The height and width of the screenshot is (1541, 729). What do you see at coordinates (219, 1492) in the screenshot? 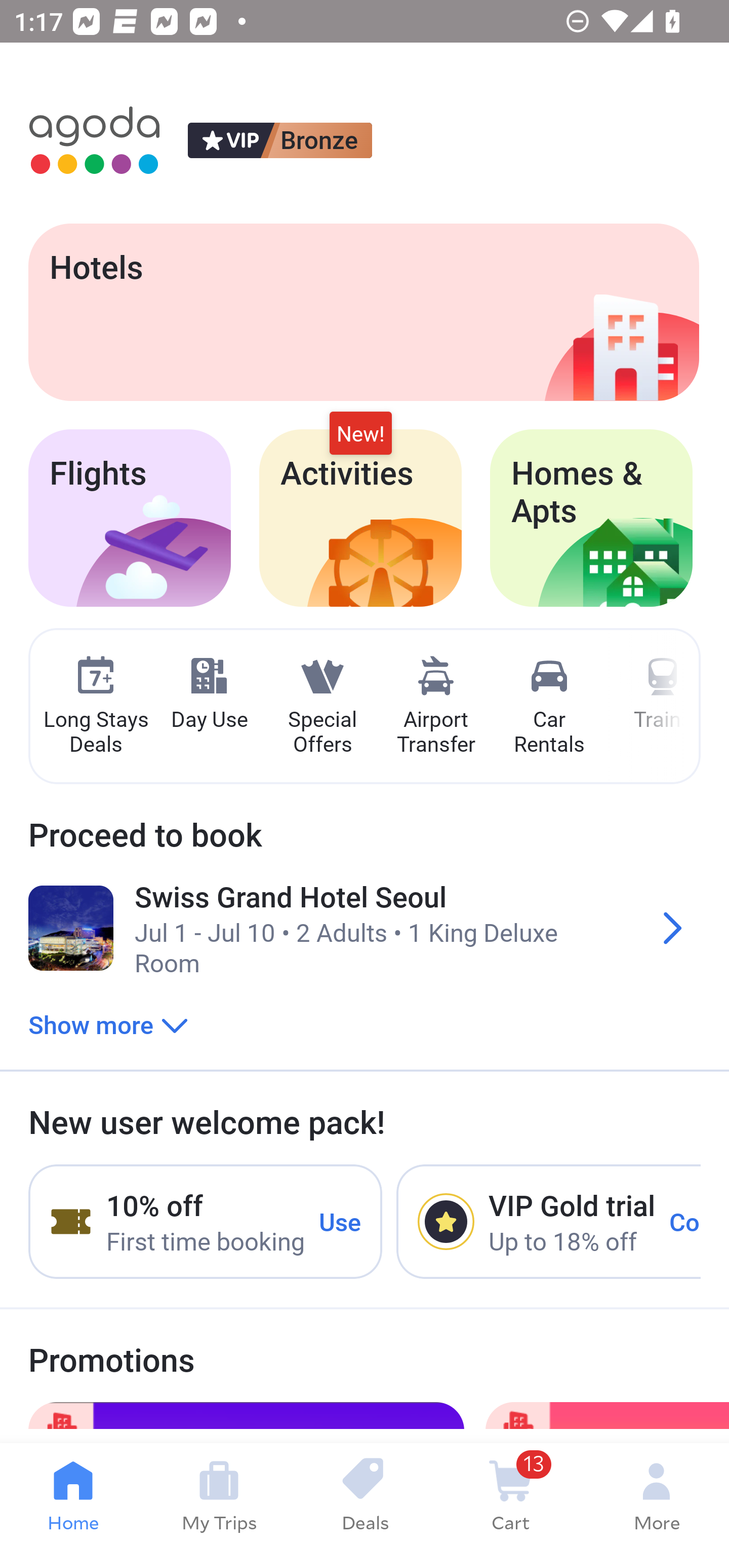
I see `My Trips` at bounding box center [219, 1492].